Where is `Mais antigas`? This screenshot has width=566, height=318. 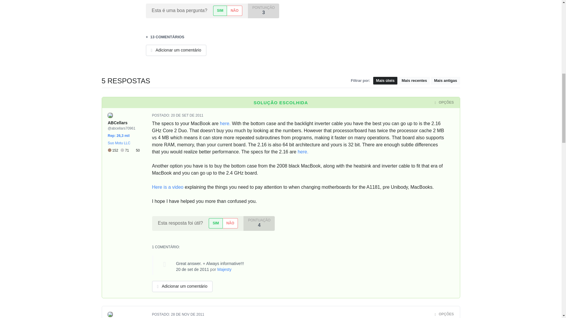
Mais antigas is located at coordinates (445, 81).